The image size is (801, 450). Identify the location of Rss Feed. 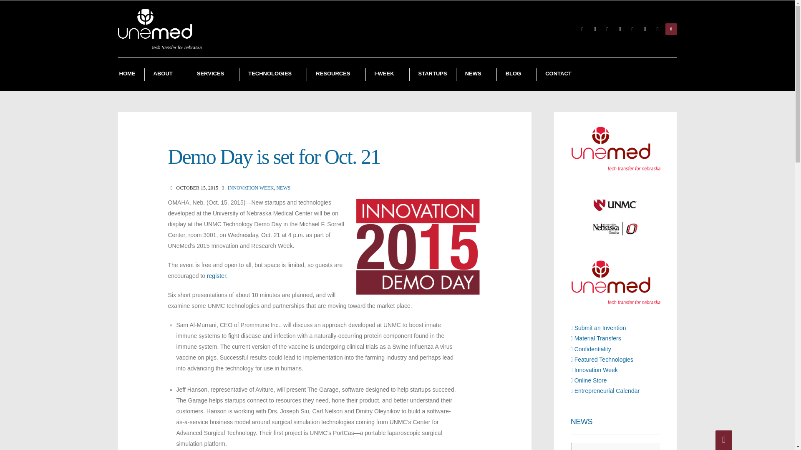
(582, 29).